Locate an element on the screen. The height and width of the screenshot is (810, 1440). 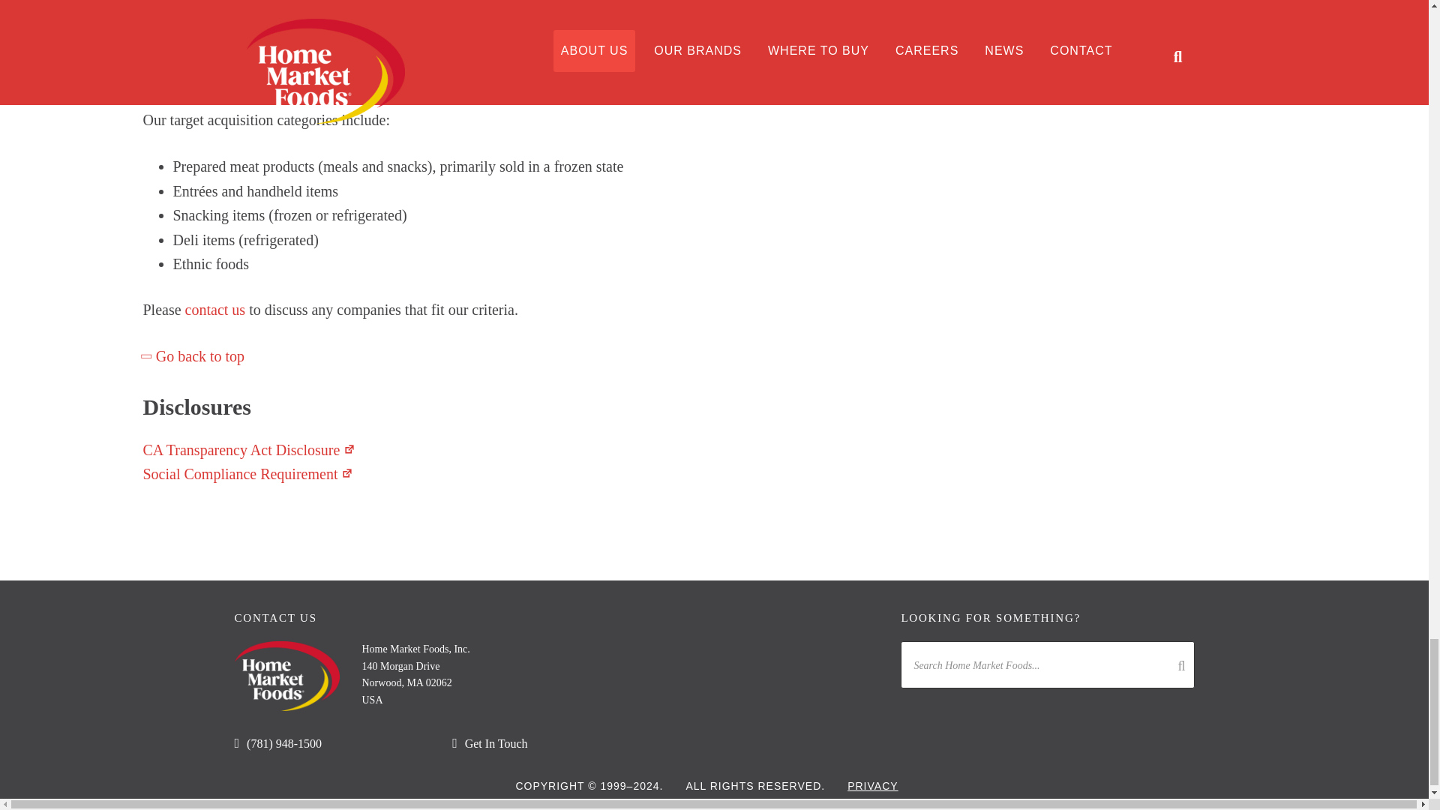
contact us is located at coordinates (216, 309).